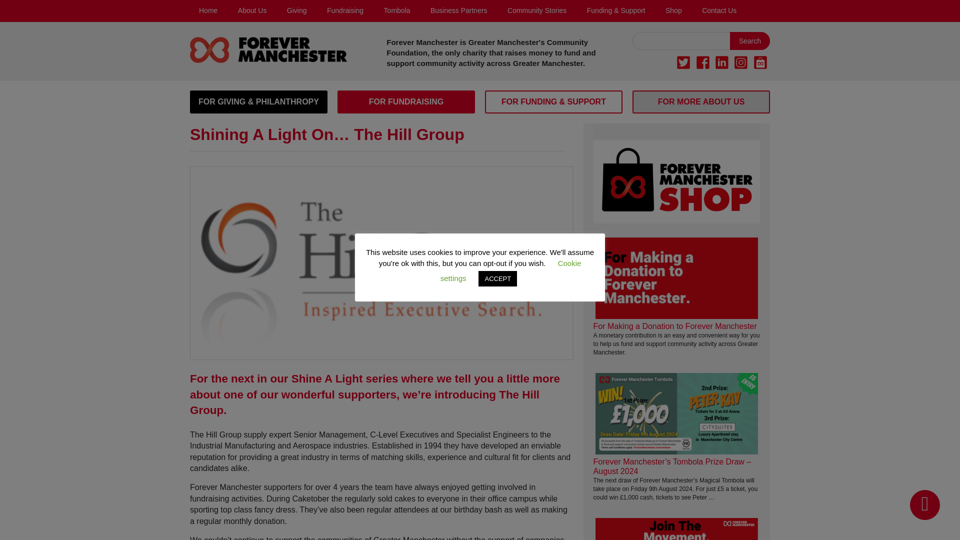 The image size is (960, 540). What do you see at coordinates (719, 11) in the screenshot?
I see `Contact Us` at bounding box center [719, 11].